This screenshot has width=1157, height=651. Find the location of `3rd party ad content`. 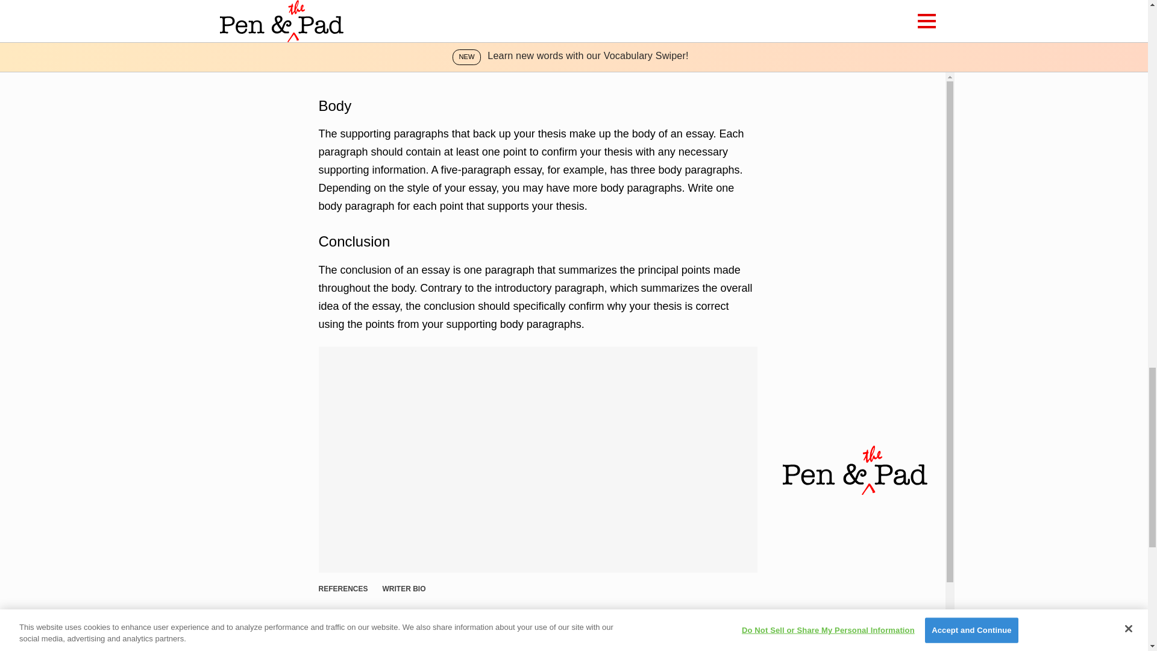

3rd party ad content is located at coordinates (538, 40).